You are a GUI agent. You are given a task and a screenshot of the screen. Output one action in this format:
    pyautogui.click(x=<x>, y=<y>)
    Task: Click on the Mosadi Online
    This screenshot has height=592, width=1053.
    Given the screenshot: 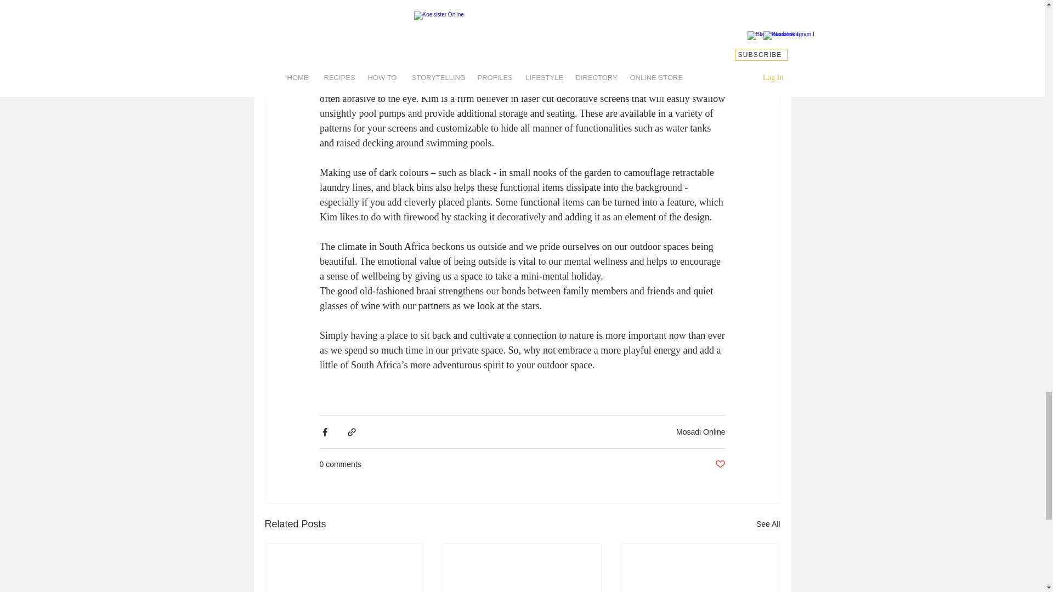 What is the action you would take?
    pyautogui.click(x=700, y=431)
    